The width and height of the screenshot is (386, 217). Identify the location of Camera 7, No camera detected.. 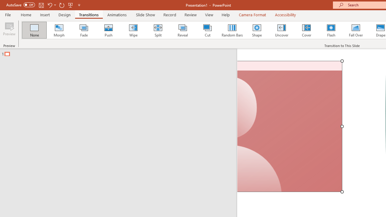
(290, 127).